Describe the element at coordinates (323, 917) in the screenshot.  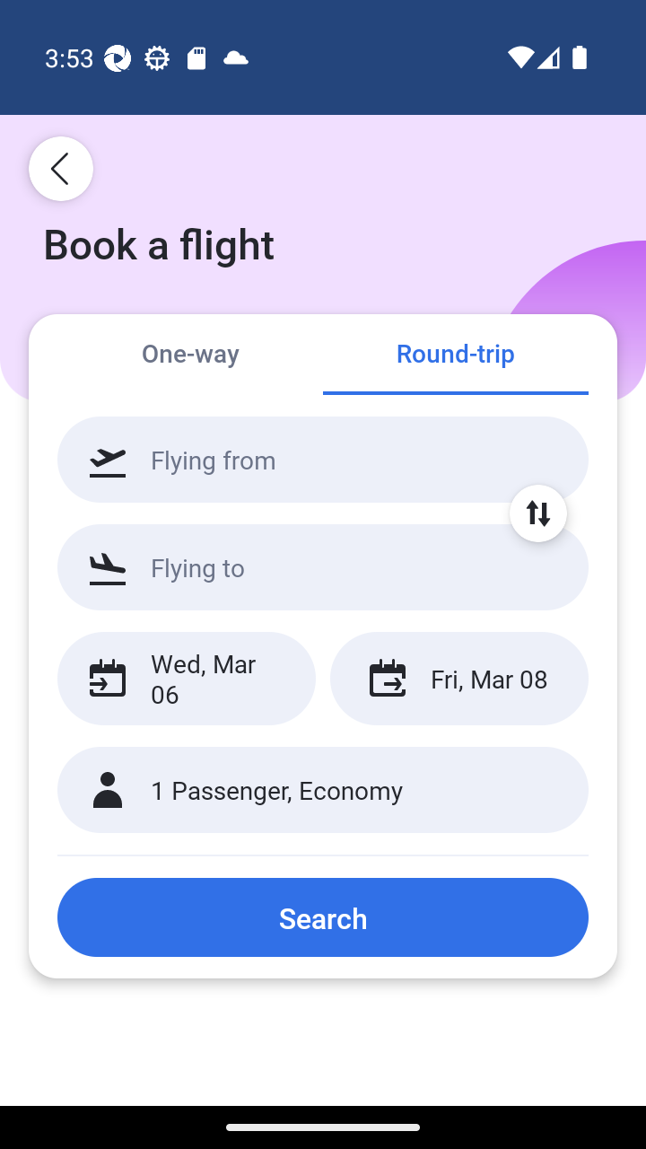
I see `Search` at that location.